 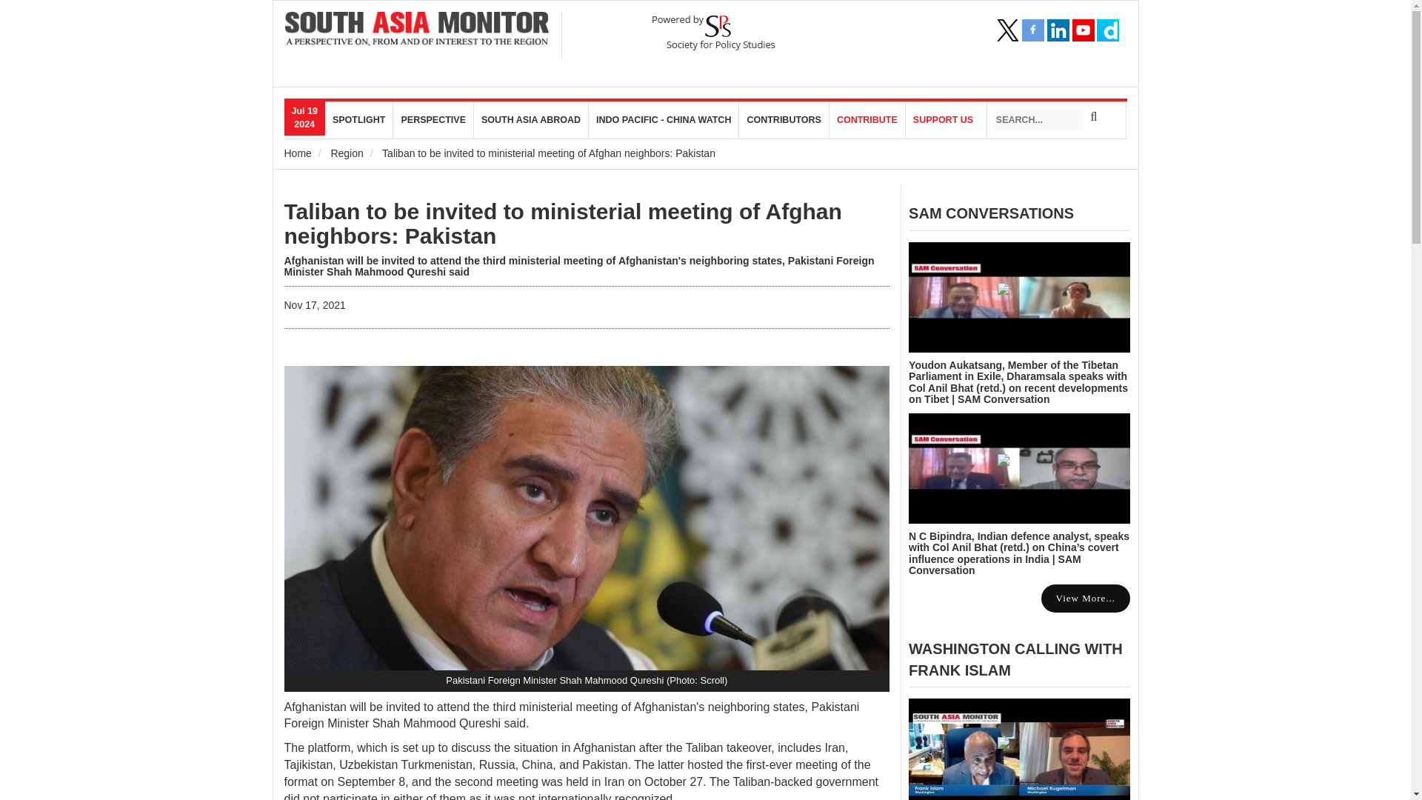 I want to click on Region, so click(x=346, y=153).